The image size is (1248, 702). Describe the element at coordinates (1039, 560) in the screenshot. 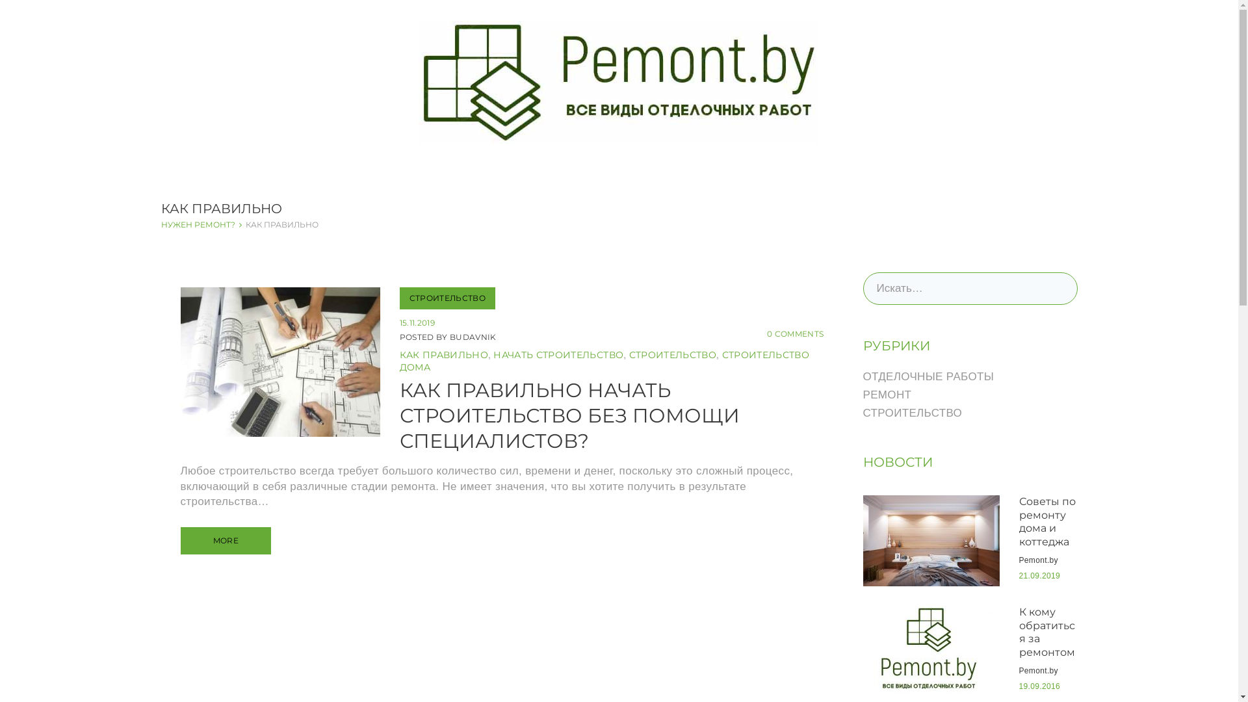

I see `Pemont.by` at that location.